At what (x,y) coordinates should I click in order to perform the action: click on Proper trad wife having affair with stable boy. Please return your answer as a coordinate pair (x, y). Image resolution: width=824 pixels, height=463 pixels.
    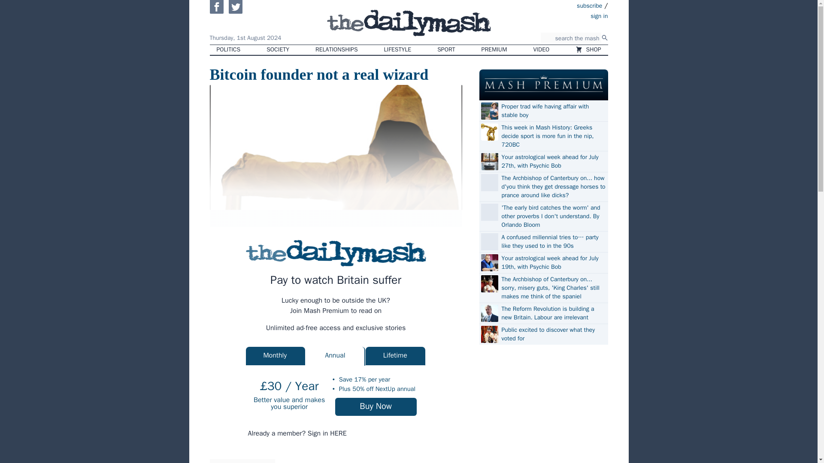
    Looking at the image, I should click on (553, 111).